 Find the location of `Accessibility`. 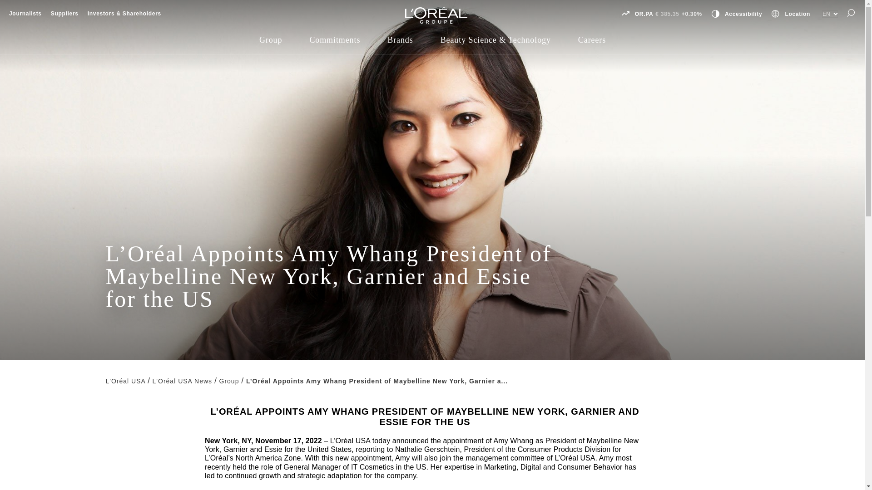

Accessibility is located at coordinates (743, 14).